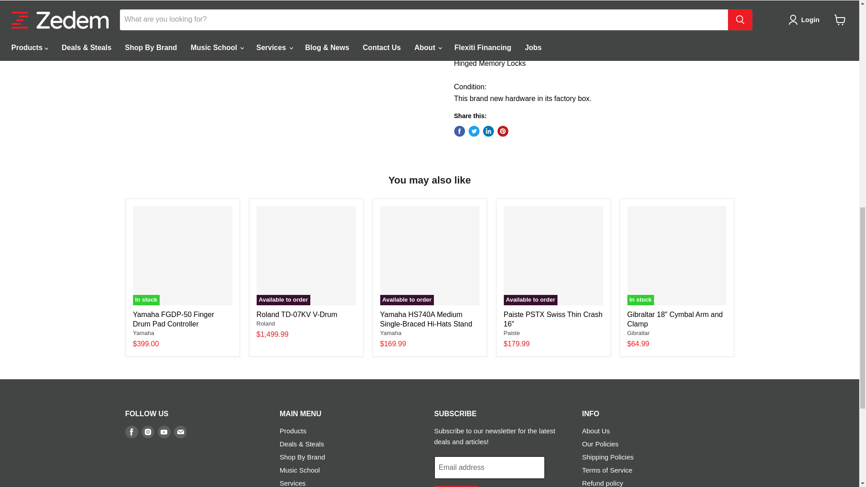 Image resolution: width=866 pixels, height=487 pixels. Describe the element at coordinates (265, 323) in the screenshot. I see `Roland` at that location.